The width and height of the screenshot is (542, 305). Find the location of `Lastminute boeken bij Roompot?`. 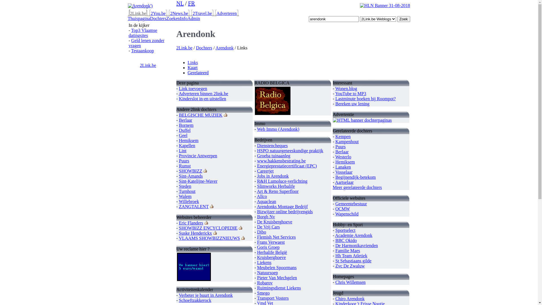

Lastminute boeken bij Roompot? is located at coordinates (366, 99).